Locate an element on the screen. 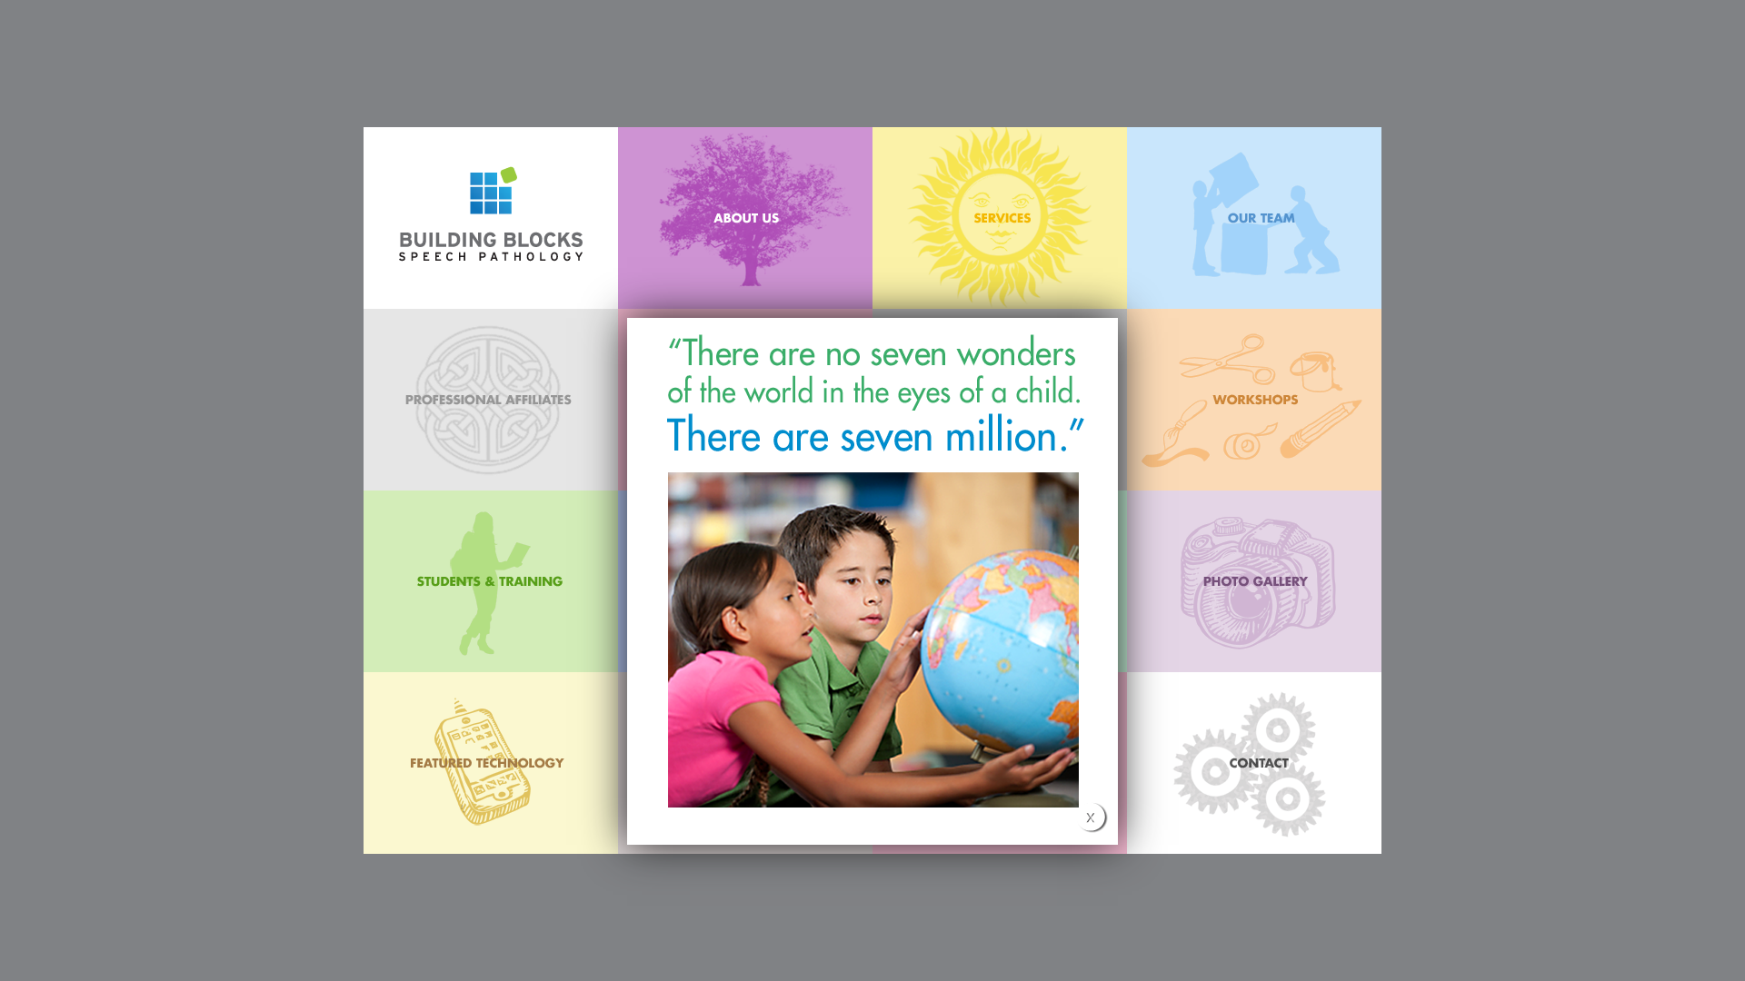 The width and height of the screenshot is (1745, 981). News...What's Up! is located at coordinates (1000, 581).